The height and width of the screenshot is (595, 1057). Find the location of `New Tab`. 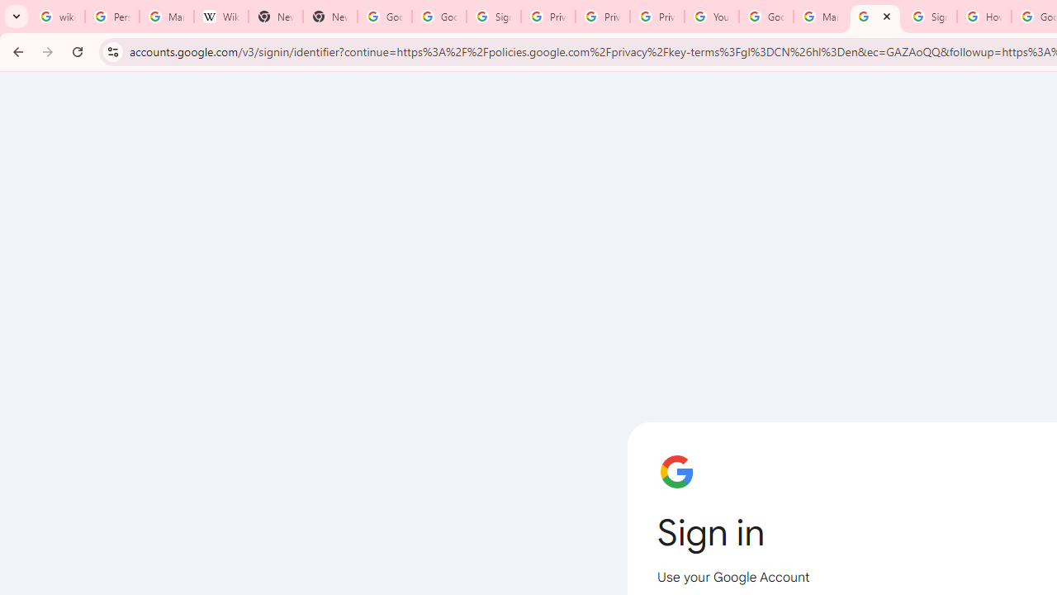

New Tab is located at coordinates (276, 17).